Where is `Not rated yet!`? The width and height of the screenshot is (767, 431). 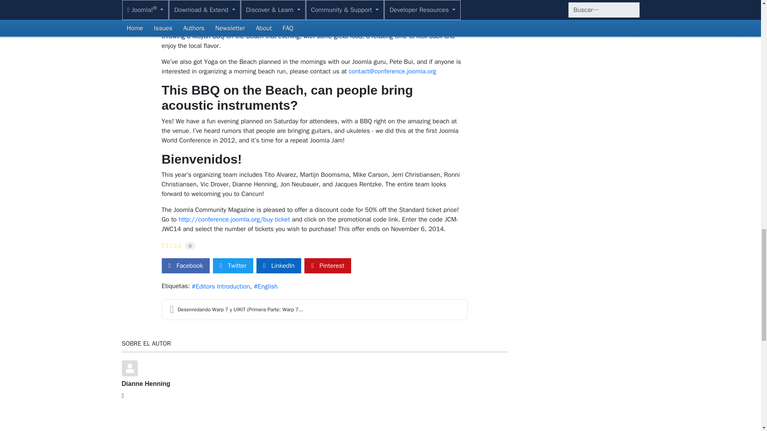
Not rated yet! is located at coordinates (180, 246).